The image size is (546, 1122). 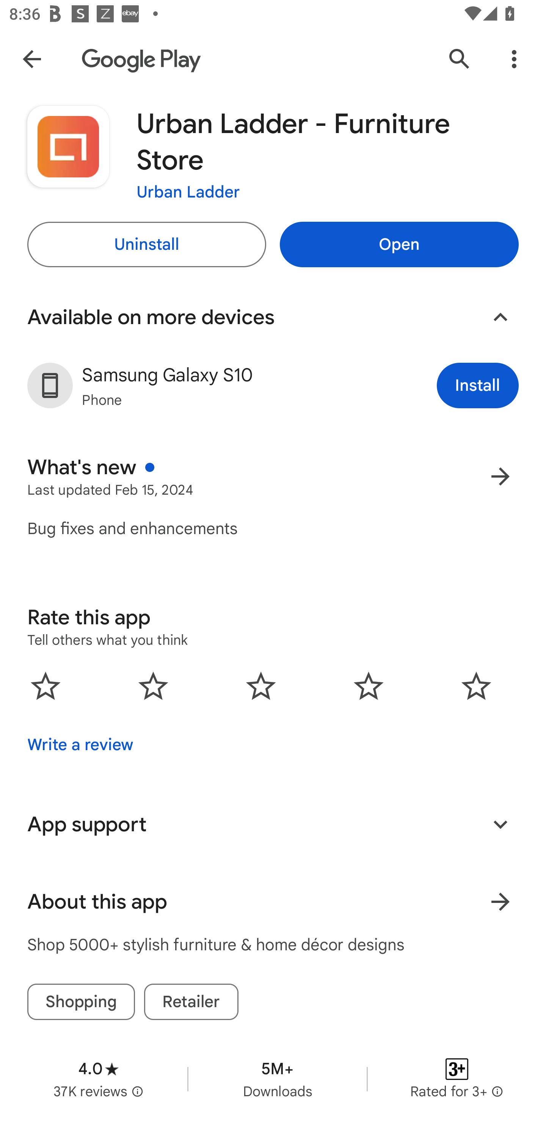 What do you see at coordinates (273, 824) in the screenshot?
I see `App support Expand` at bounding box center [273, 824].